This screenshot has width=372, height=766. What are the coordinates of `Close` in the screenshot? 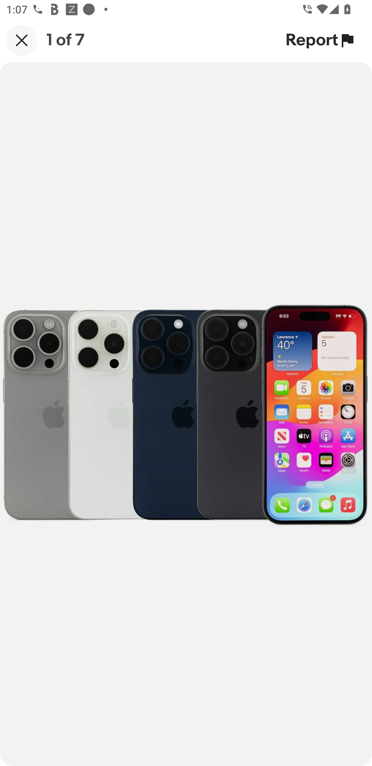 It's located at (22, 40).